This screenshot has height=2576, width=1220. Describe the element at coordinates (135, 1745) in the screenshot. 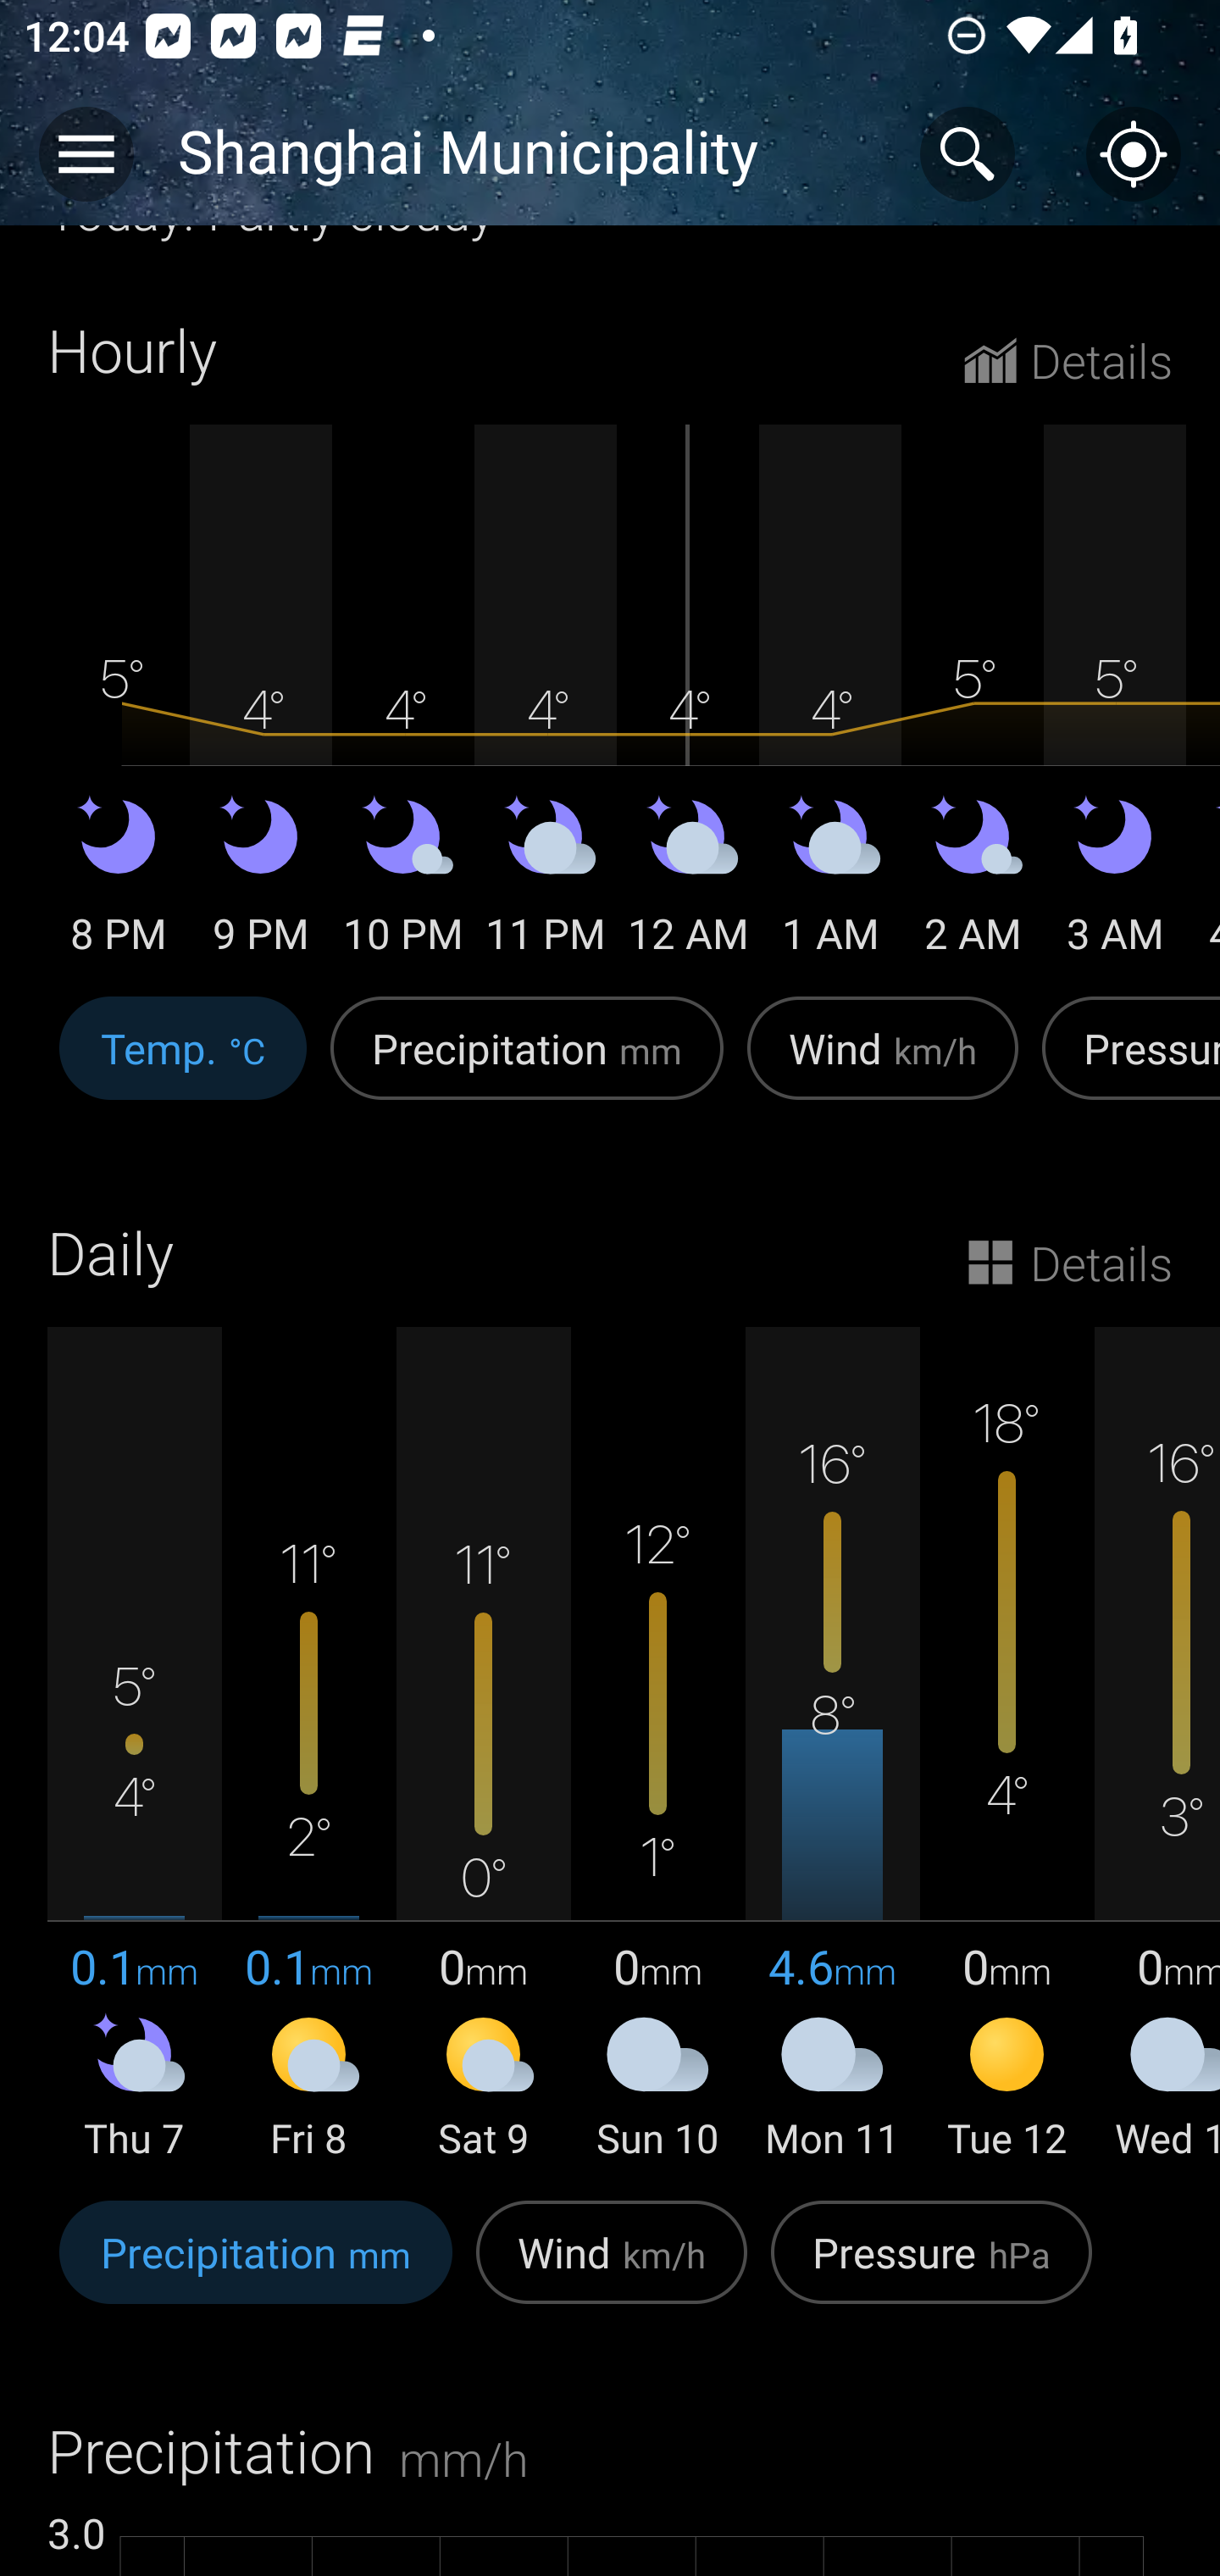

I see `5° 4° 0.1 mm Thu 7` at that location.